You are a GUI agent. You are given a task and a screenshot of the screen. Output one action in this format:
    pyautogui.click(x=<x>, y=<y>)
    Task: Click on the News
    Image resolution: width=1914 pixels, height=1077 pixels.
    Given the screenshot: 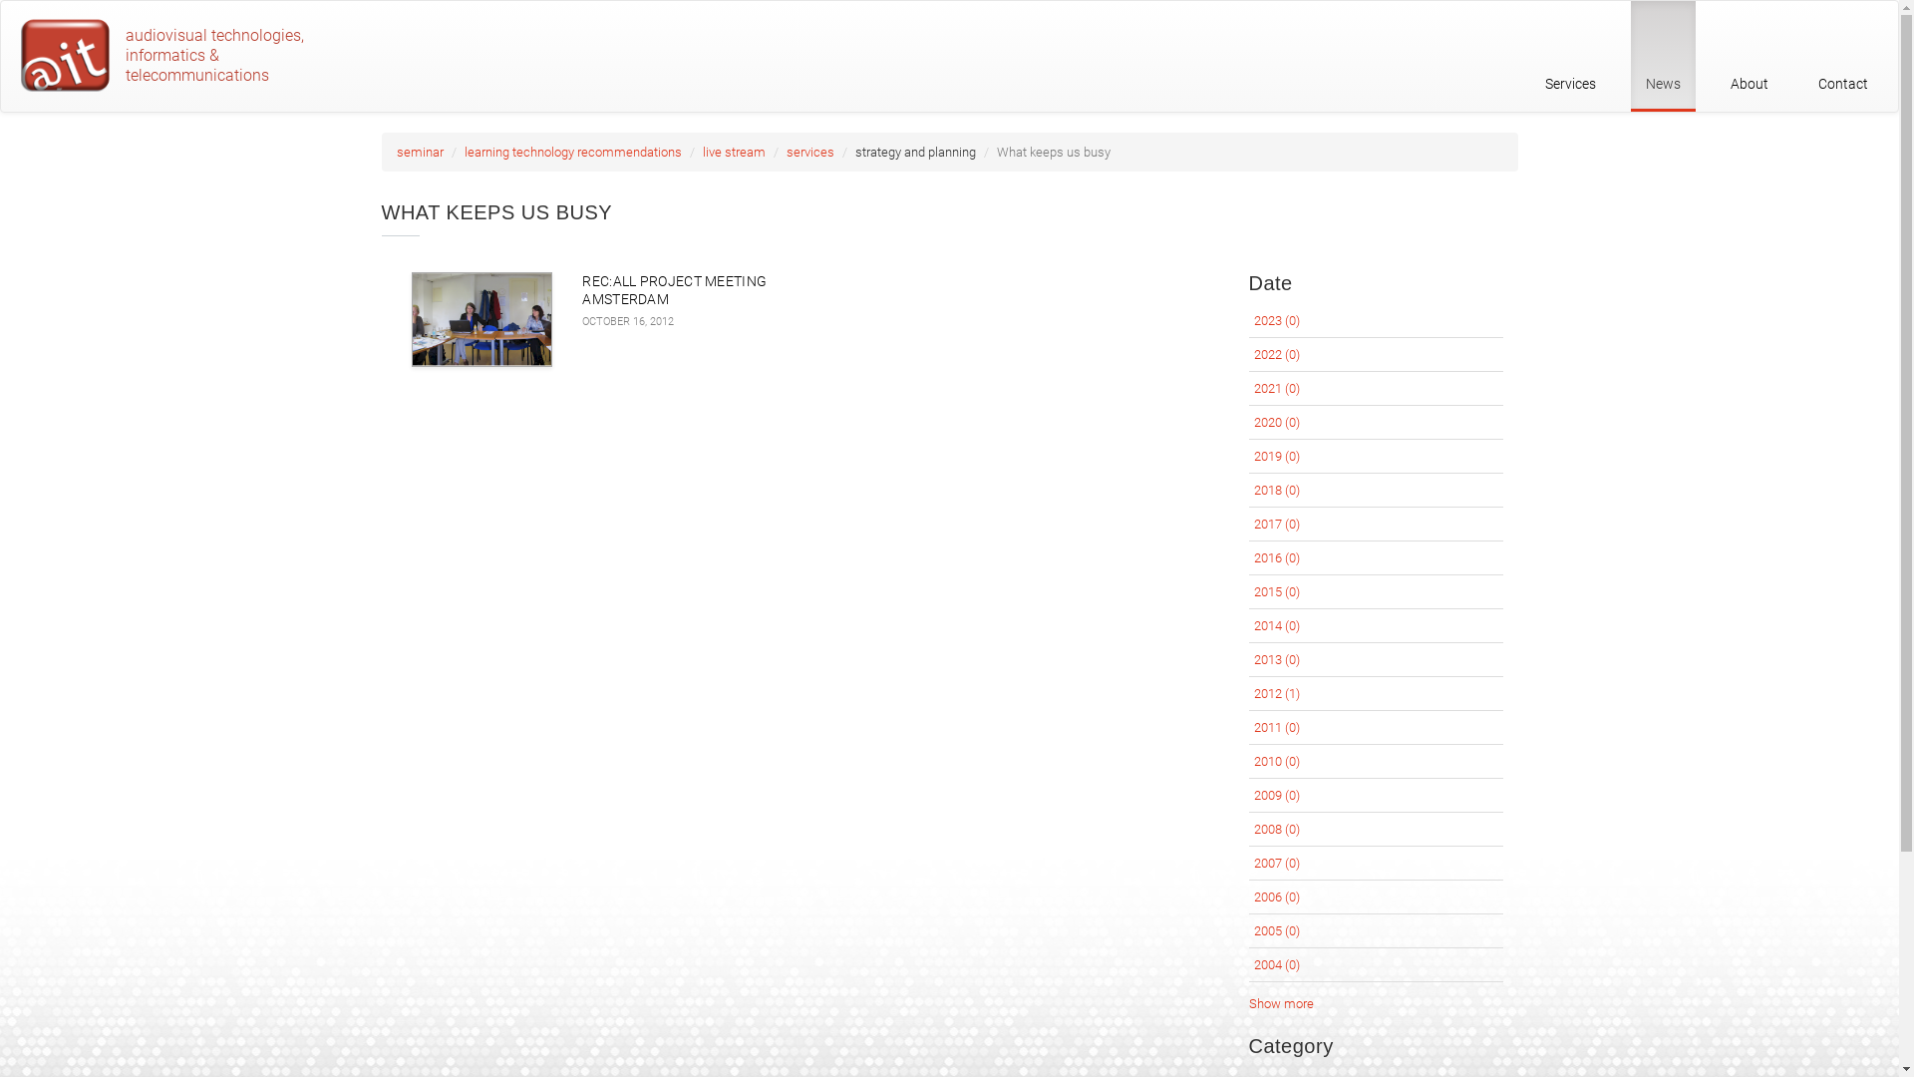 What is the action you would take?
    pyautogui.click(x=1663, y=56)
    